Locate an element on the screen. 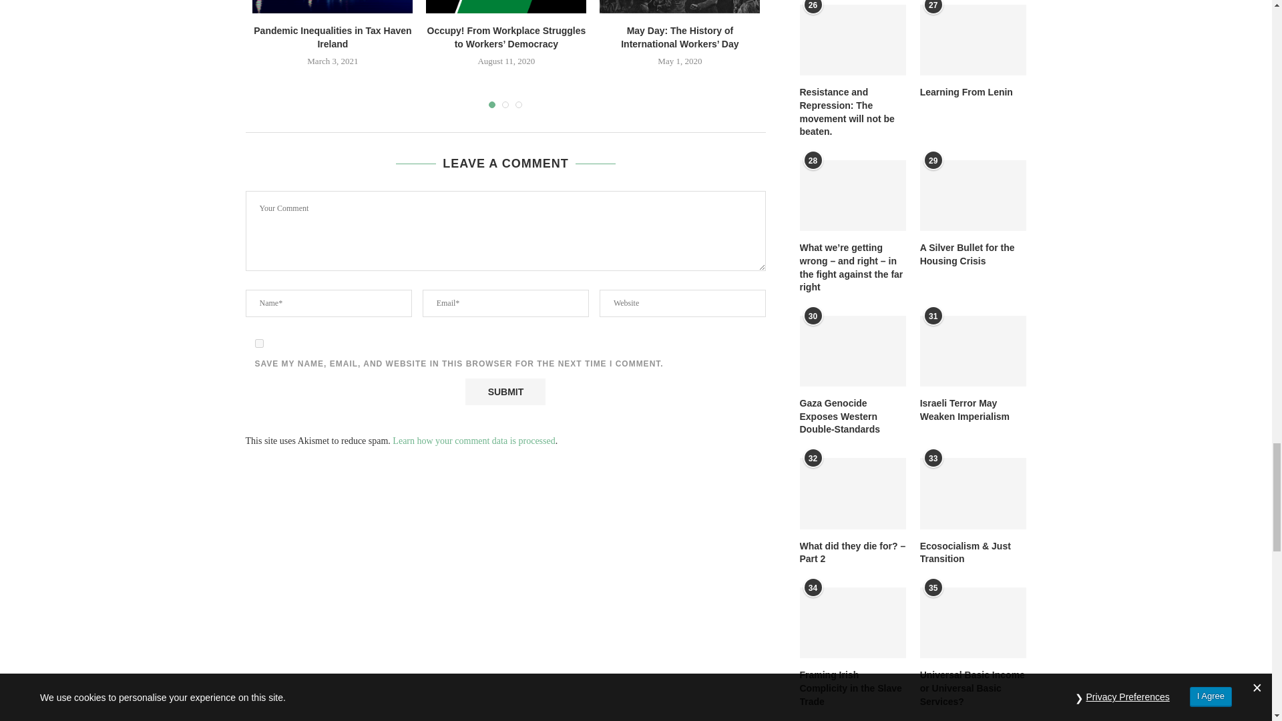 The height and width of the screenshot is (721, 1282). Submit is located at coordinates (505, 391).